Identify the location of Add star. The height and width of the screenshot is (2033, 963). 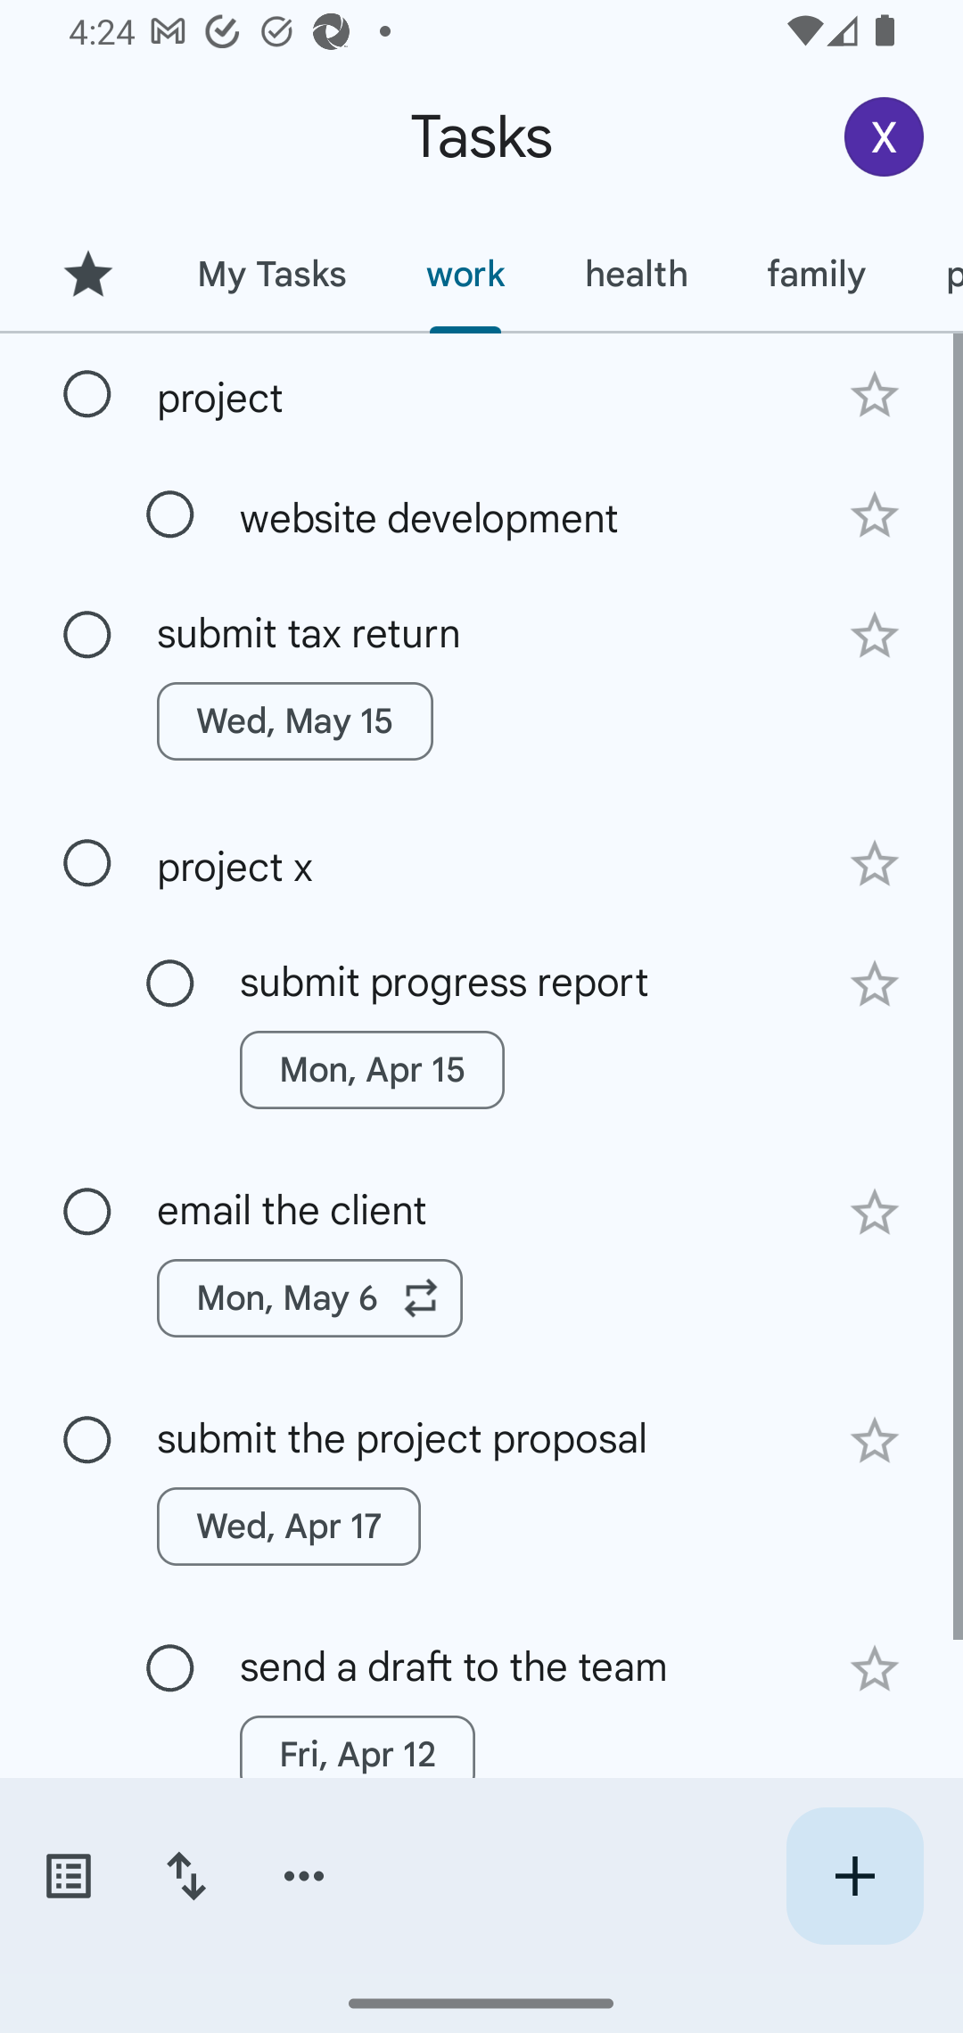
(874, 1669).